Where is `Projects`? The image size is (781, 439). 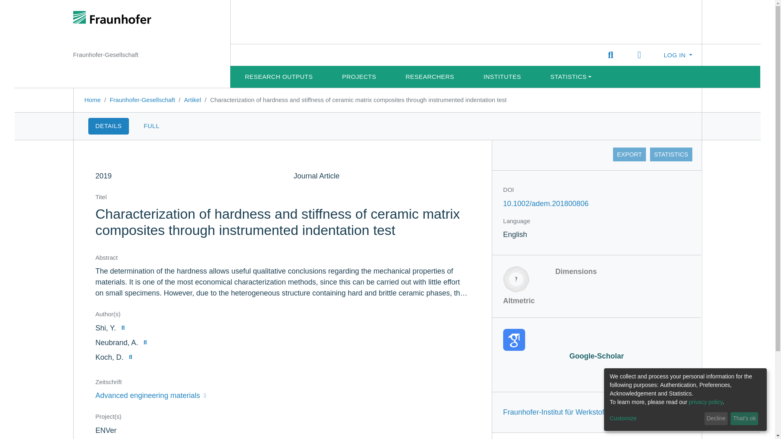 Projects is located at coordinates (359, 77).